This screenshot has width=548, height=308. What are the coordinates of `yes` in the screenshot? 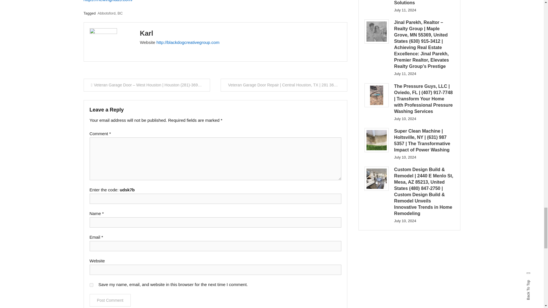 It's located at (91, 285).